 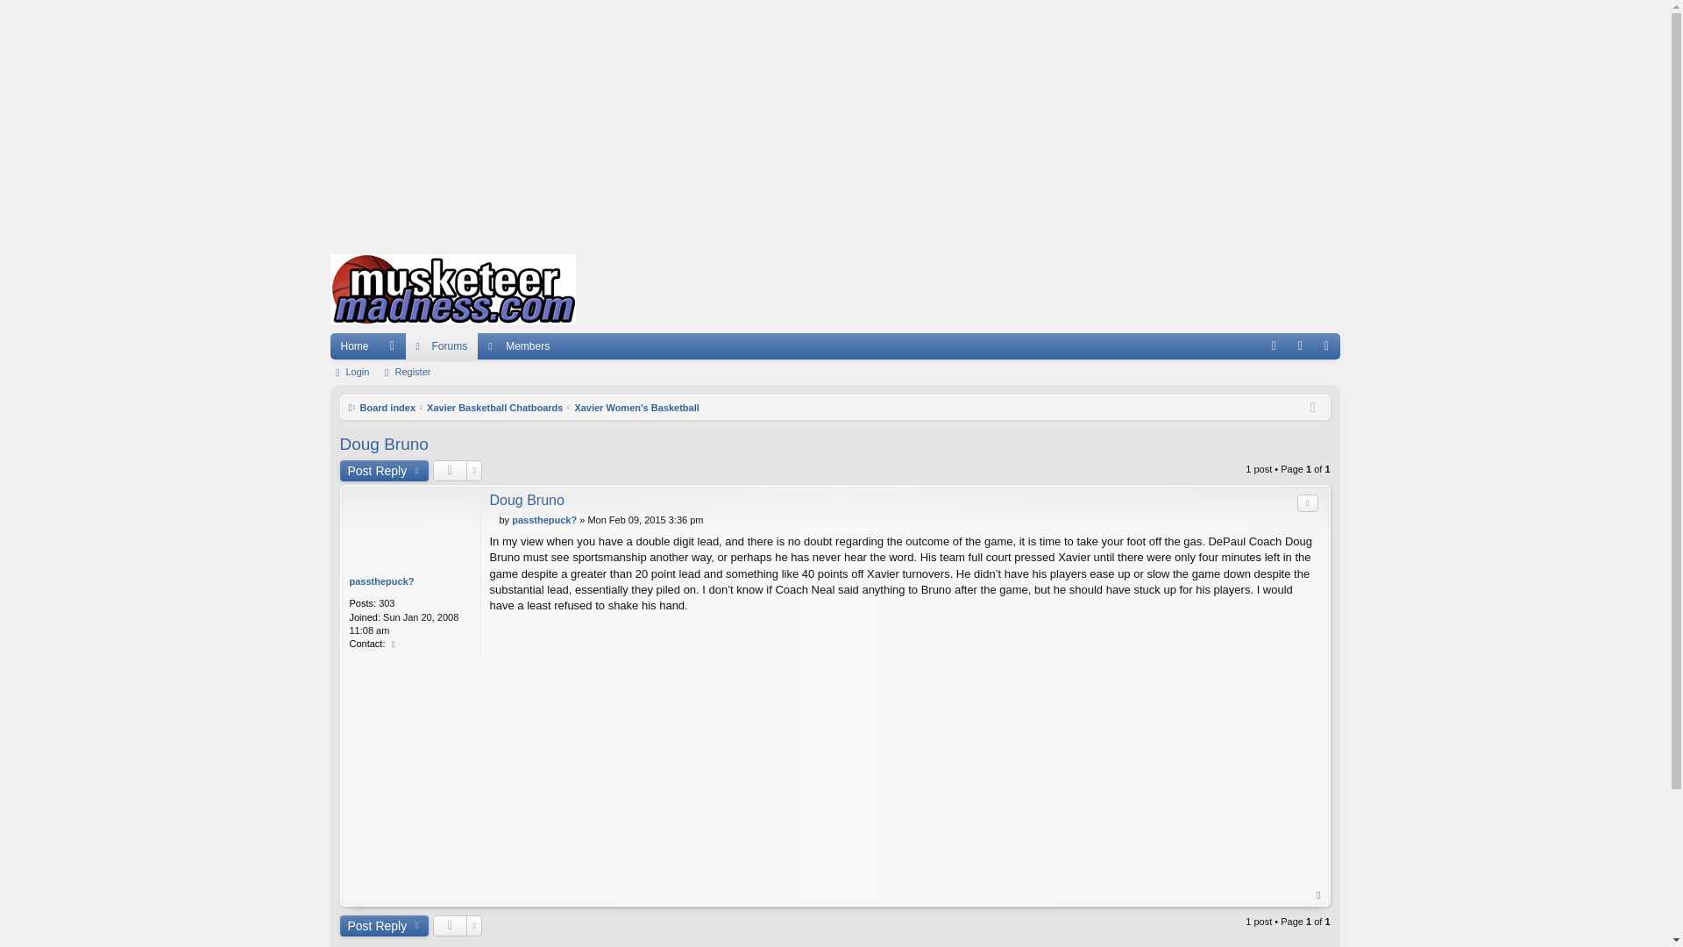 I want to click on Login, so click(x=352, y=372).